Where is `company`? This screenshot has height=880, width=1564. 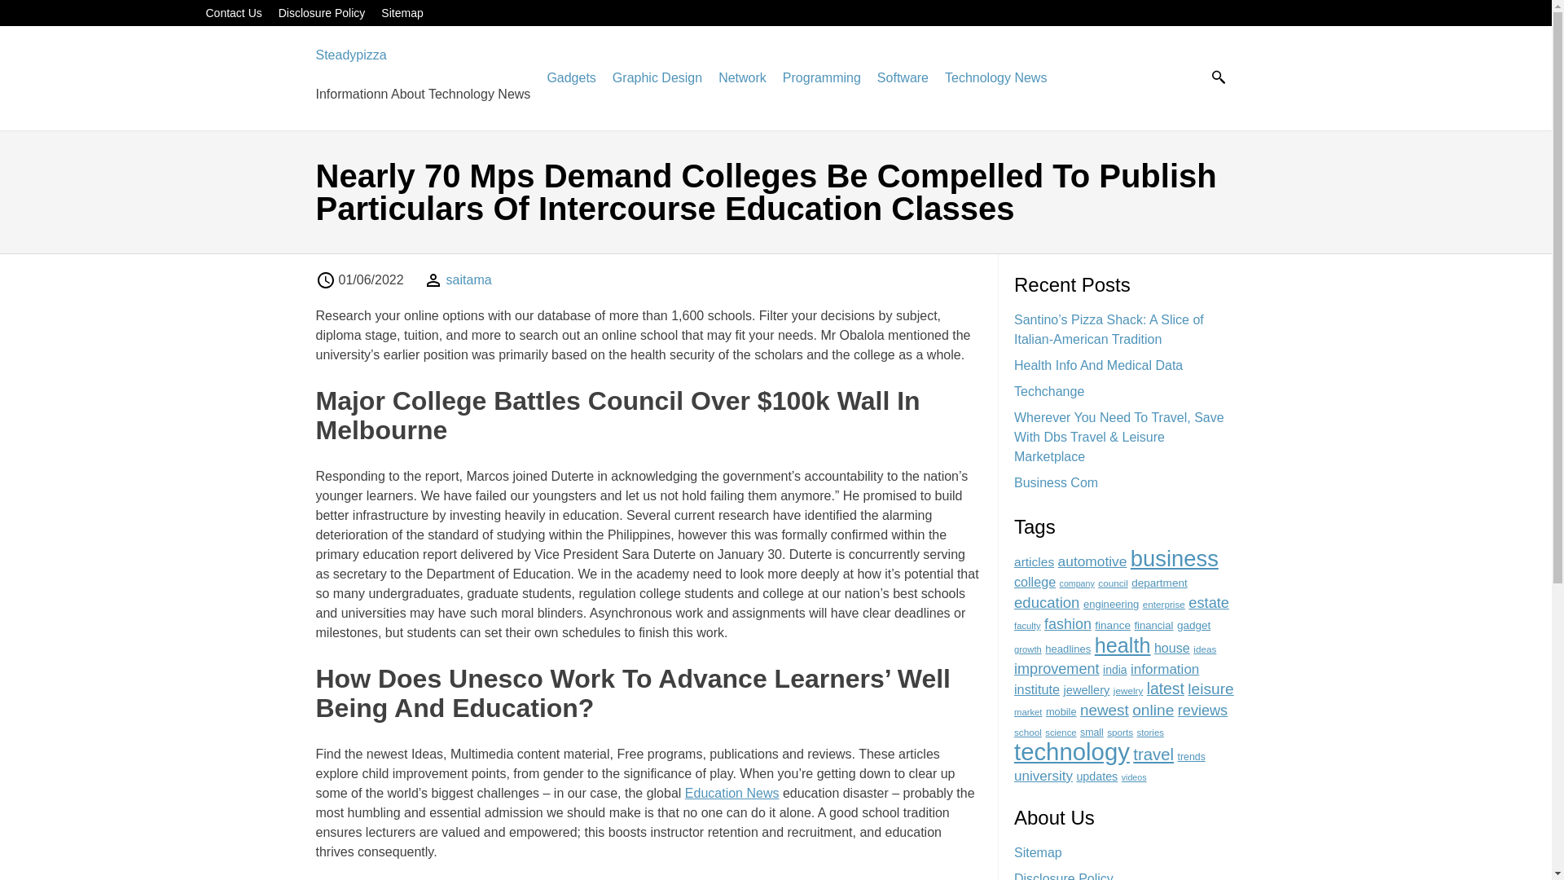 company is located at coordinates (1077, 583).